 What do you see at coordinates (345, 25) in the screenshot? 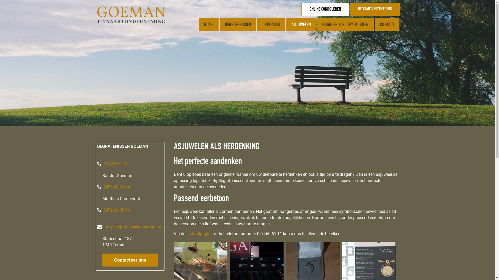
I see `KRANSEN & BLOEMSTUKKEN` at bounding box center [345, 25].